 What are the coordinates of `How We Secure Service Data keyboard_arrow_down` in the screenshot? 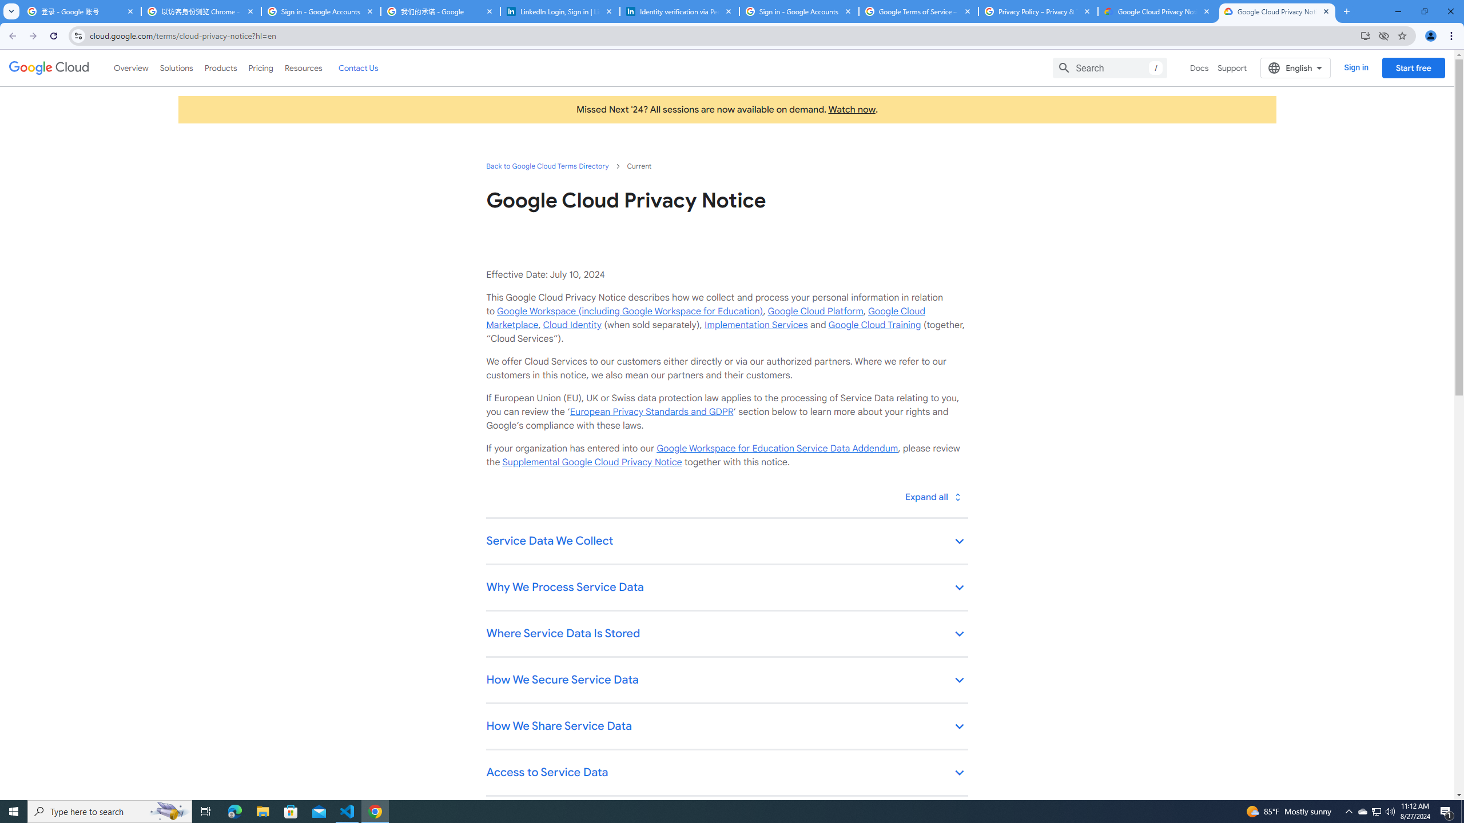 It's located at (726, 681).